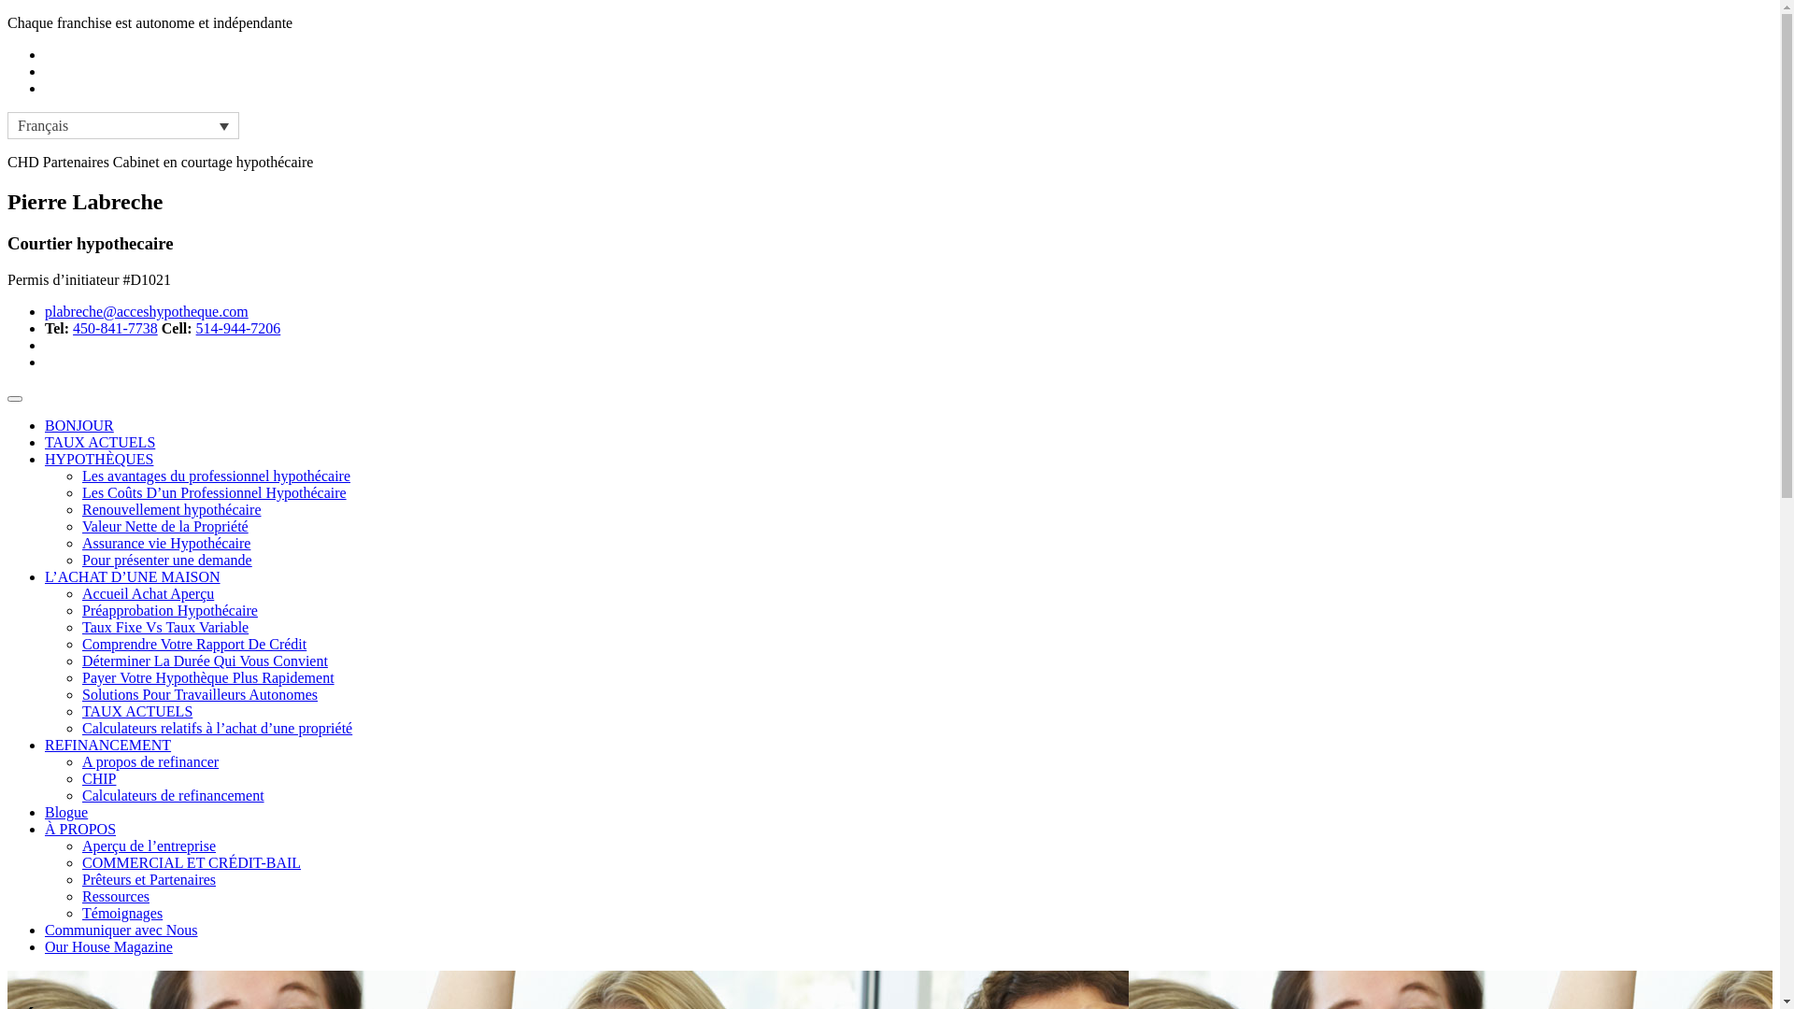 Image resolution: width=1794 pixels, height=1009 pixels. What do you see at coordinates (79, 425) in the screenshot?
I see `BONJOUR` at bounding box center [79, 425].